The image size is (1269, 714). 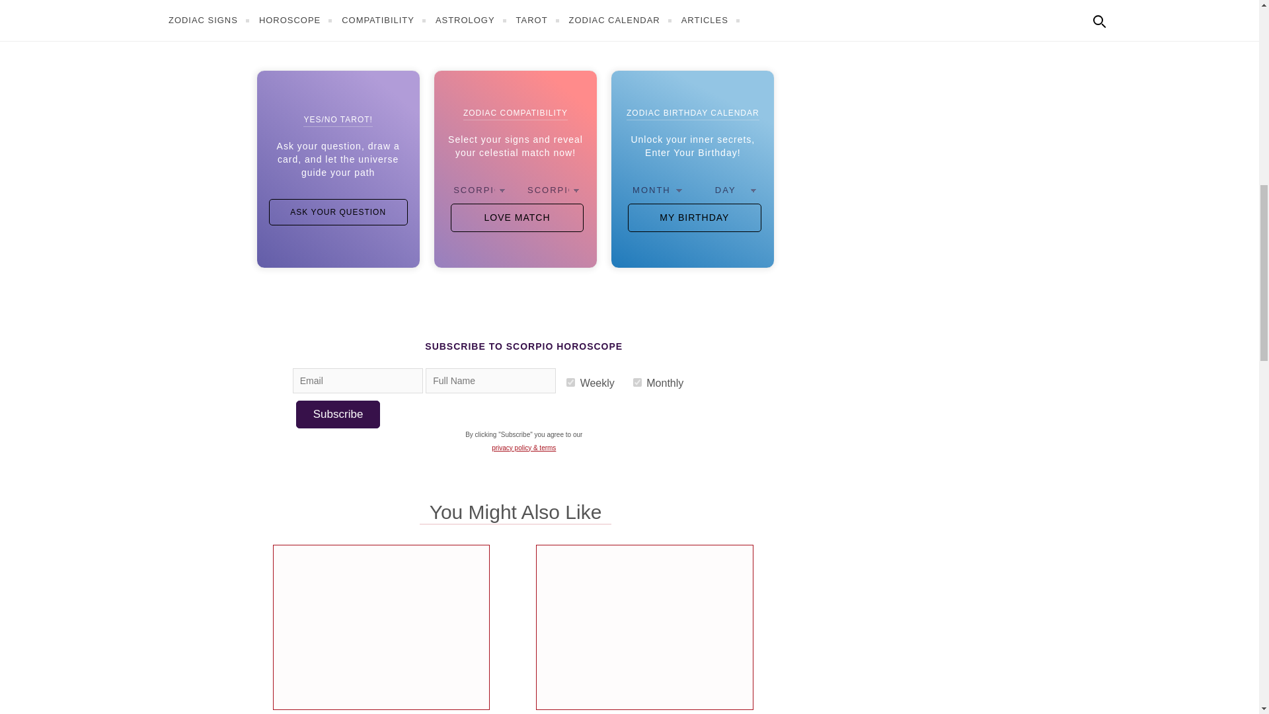 I want to click on weekly, so click(x=570, y=382).